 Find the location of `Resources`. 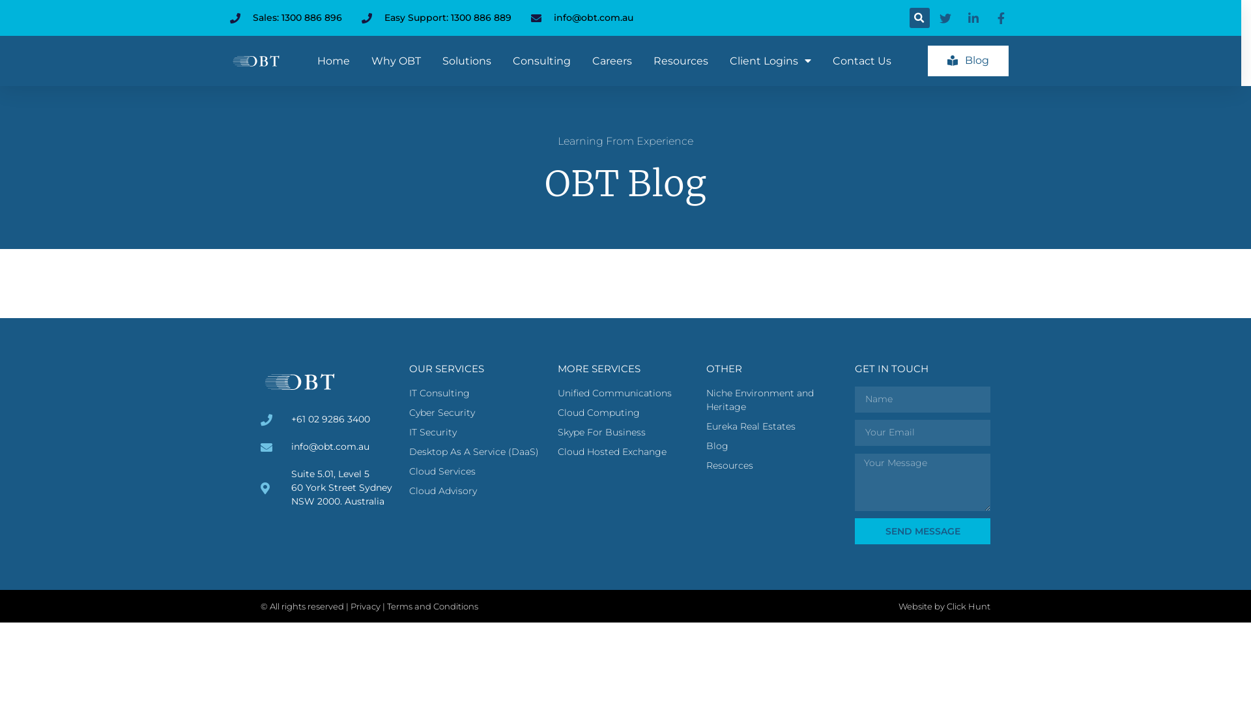

Resources is located at coordinates (774, 465).